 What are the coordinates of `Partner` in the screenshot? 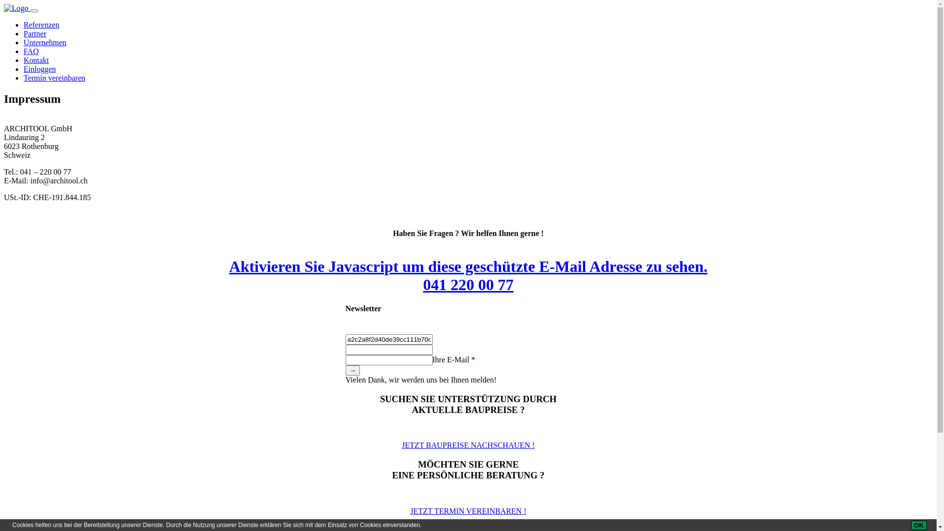 It's located at (35, 33).